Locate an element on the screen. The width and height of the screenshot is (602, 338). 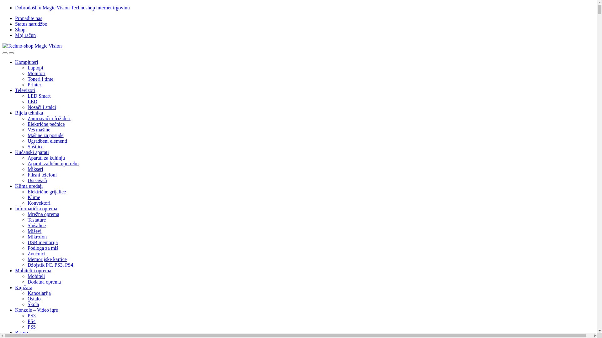
Mobiteli is located at coordinates (36, 276).